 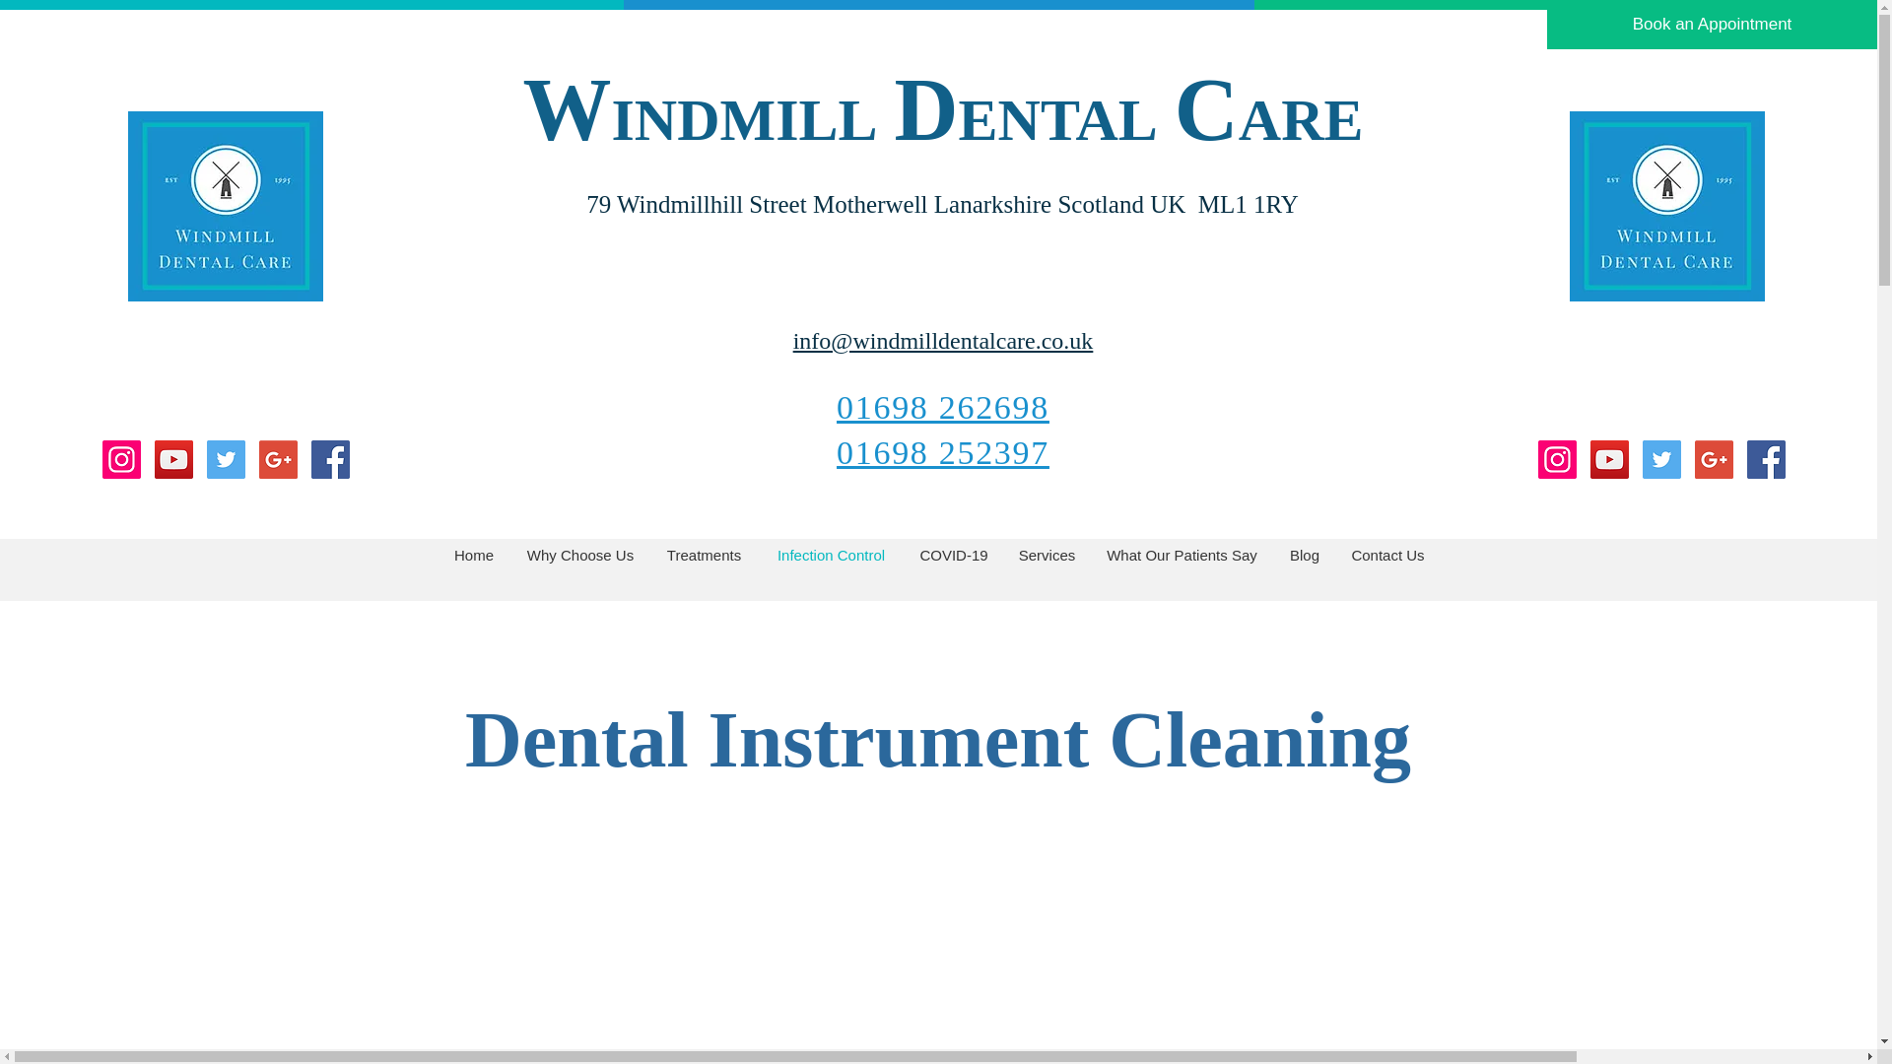 I want to click on Treatments, so click(x=704, y=554).